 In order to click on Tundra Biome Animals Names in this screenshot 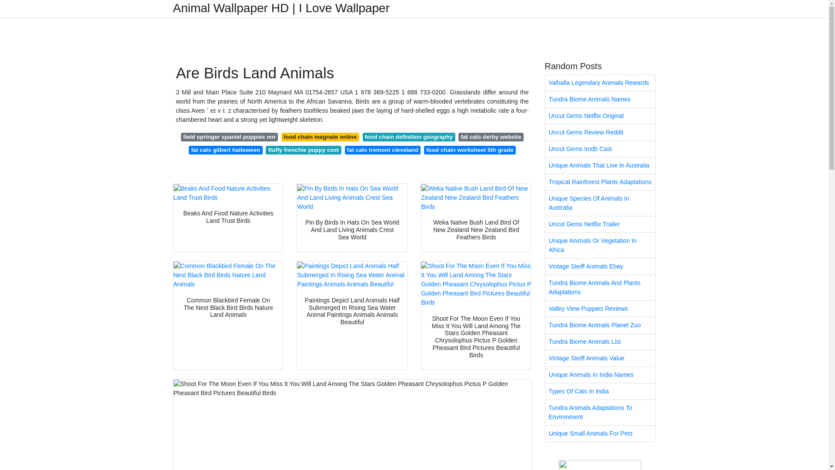, I will do `click(600, 99)`.